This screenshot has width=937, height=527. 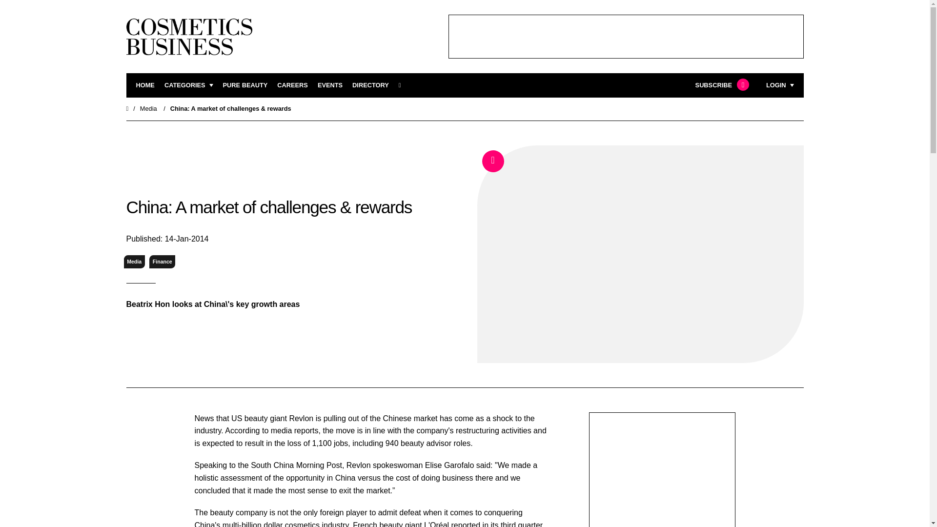 I want to click on CAREERS, so click(x=293, y=85).